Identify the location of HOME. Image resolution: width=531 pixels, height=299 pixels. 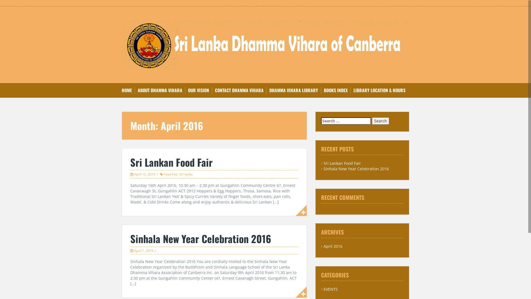
(127, 90).